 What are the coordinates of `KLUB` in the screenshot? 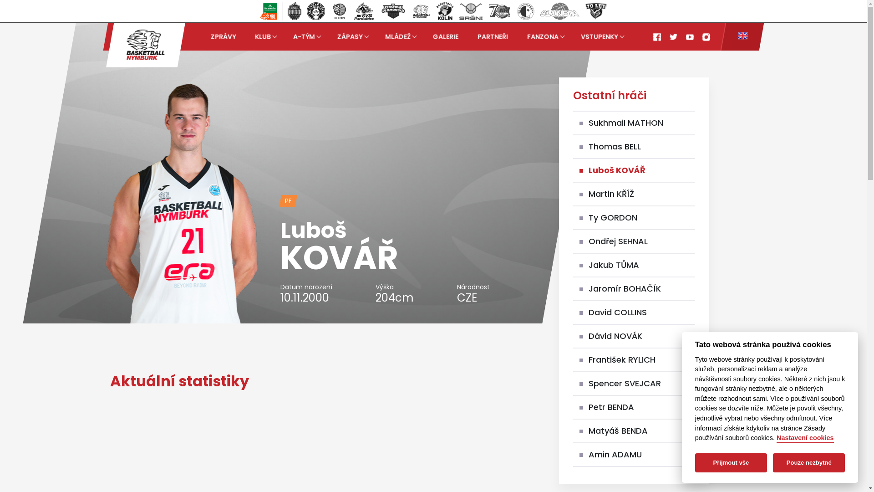 It's located at (264, 36).